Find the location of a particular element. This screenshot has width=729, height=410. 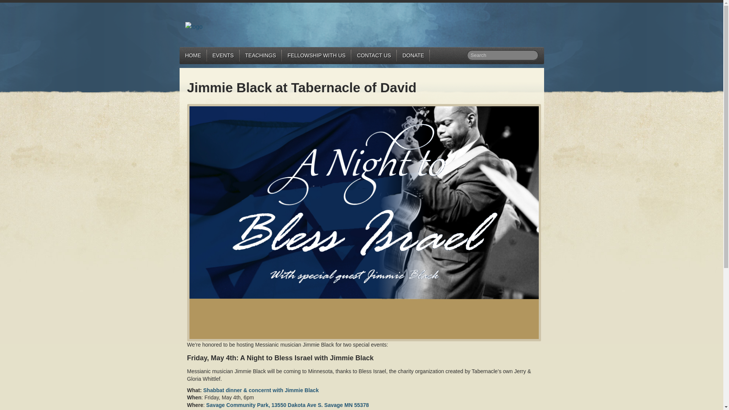

Savage Community Park, 13550 Dakota Ave S. Savage MN 55378 is located at coordinates (287, 405).